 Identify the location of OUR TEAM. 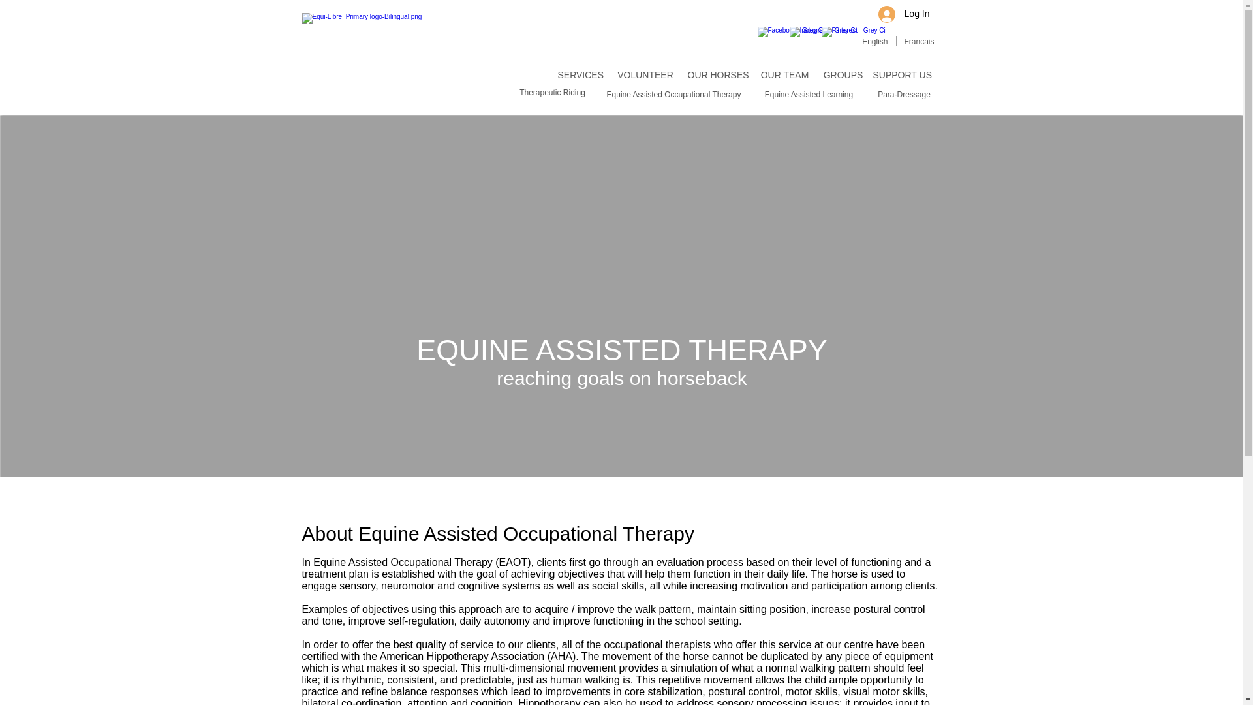
(784, 76).